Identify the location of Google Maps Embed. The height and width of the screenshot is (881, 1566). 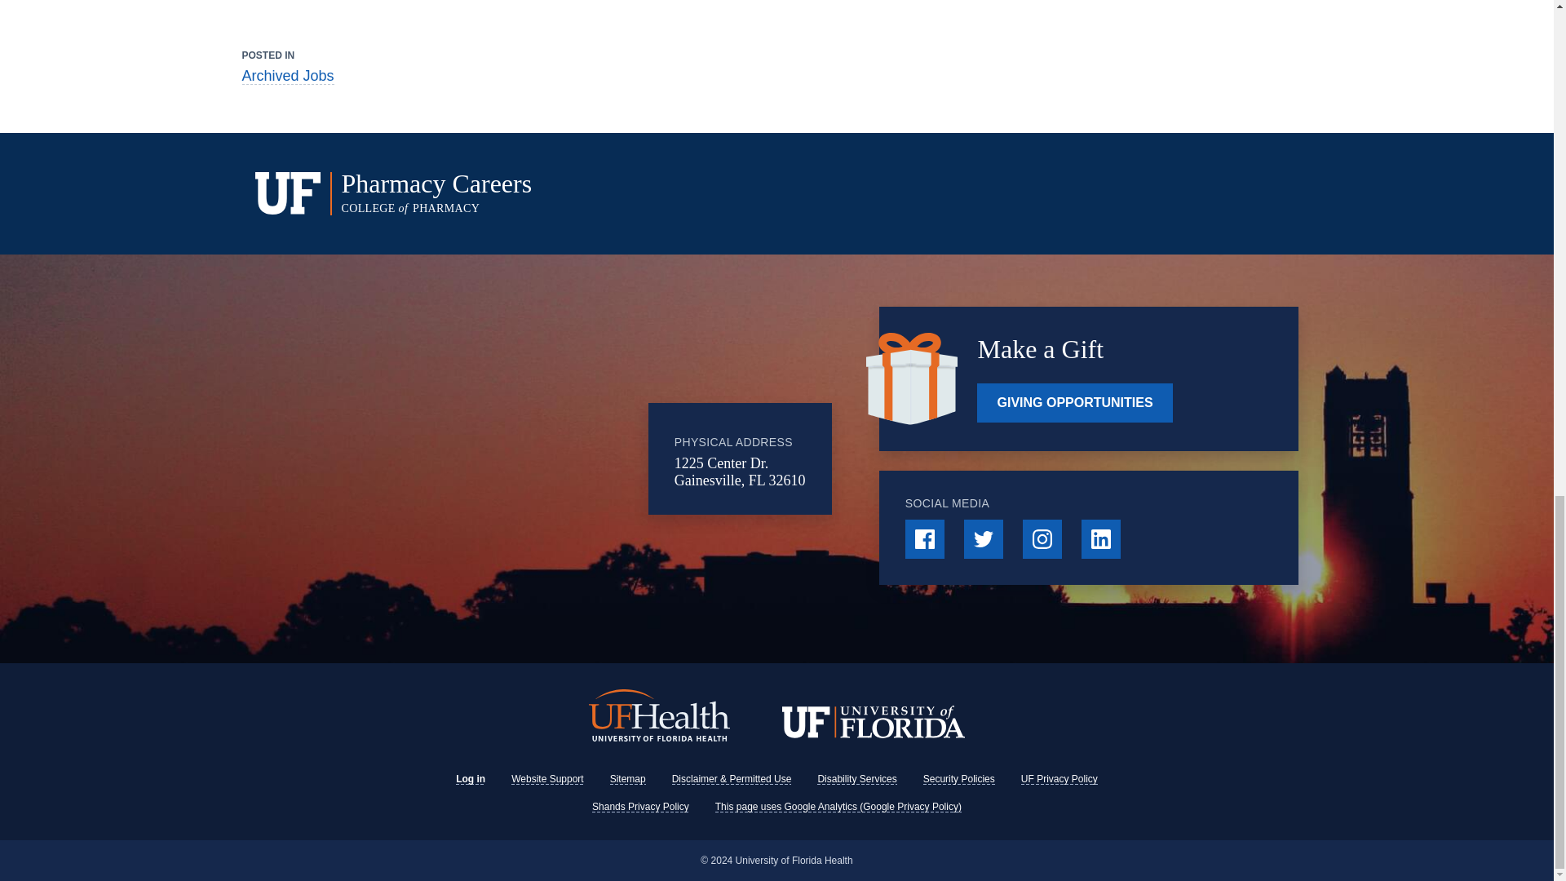
(515, 459).